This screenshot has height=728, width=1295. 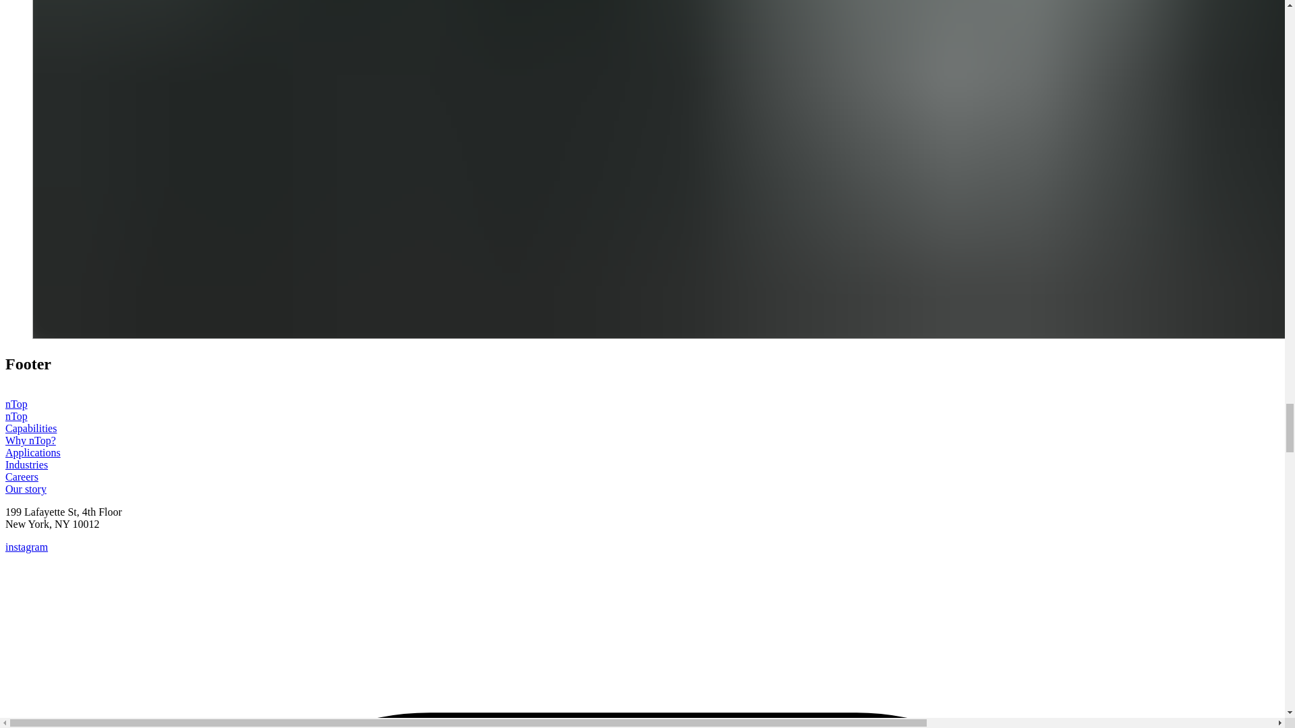 What do you see at coordinates (16, 417) in the screenshot?
I see `nTop` at bounding box center [16, 417].